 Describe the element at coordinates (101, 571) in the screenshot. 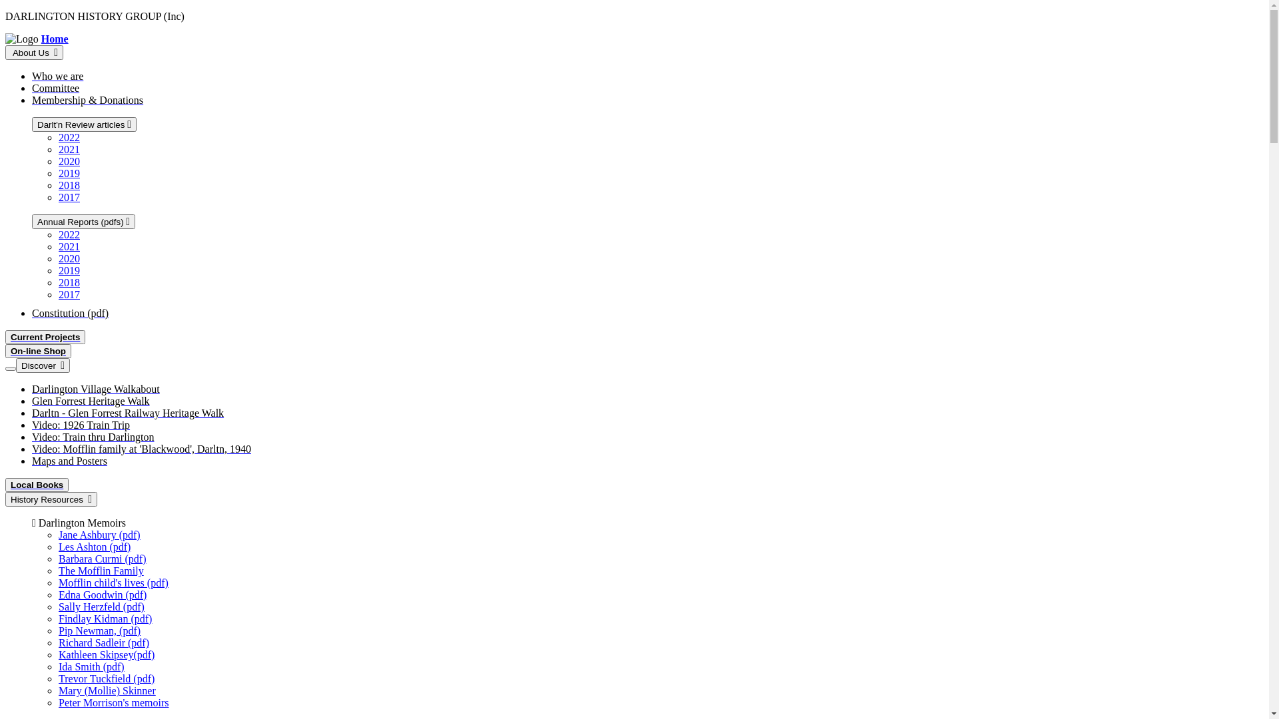

I see `The Mofflin Family` at that location.